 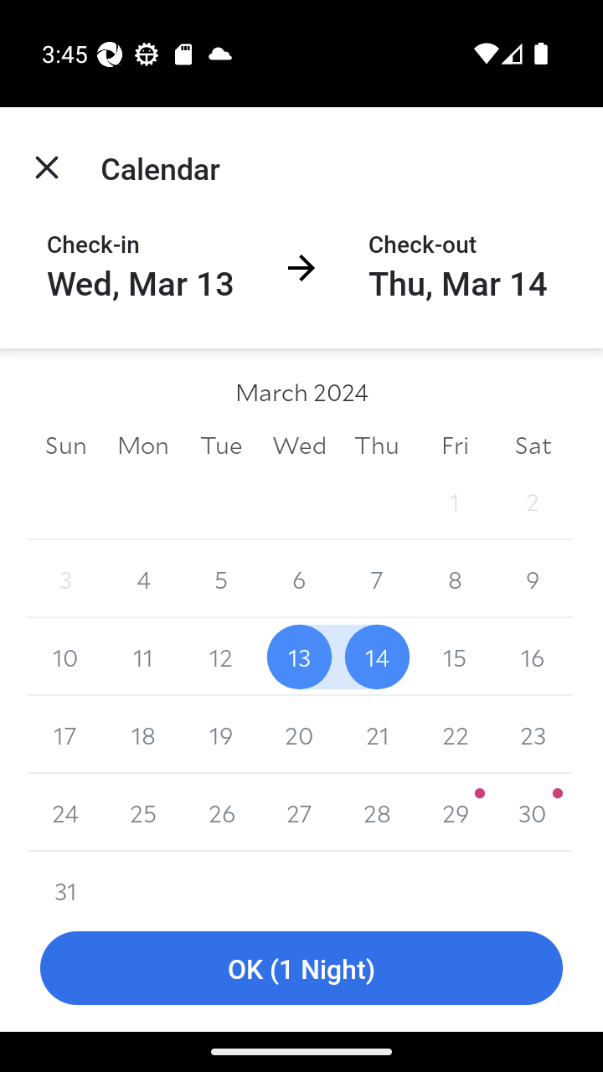 What do you see at coordinates (301, 968) in the screenshot?
I see `OK (1 Night)` at bounding box center [301, 968].